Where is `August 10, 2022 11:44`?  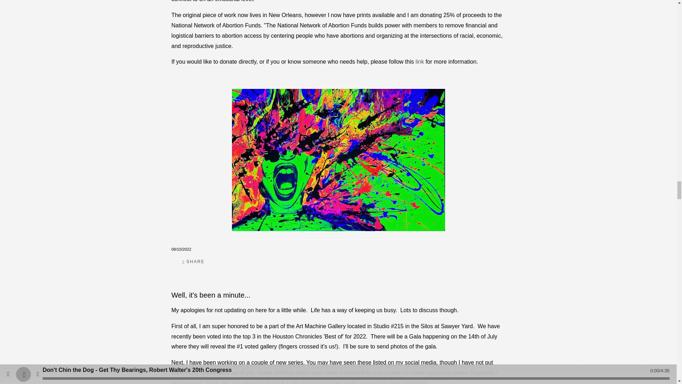 August 10, 2022 11:44 is located at coordinates (181, 249).